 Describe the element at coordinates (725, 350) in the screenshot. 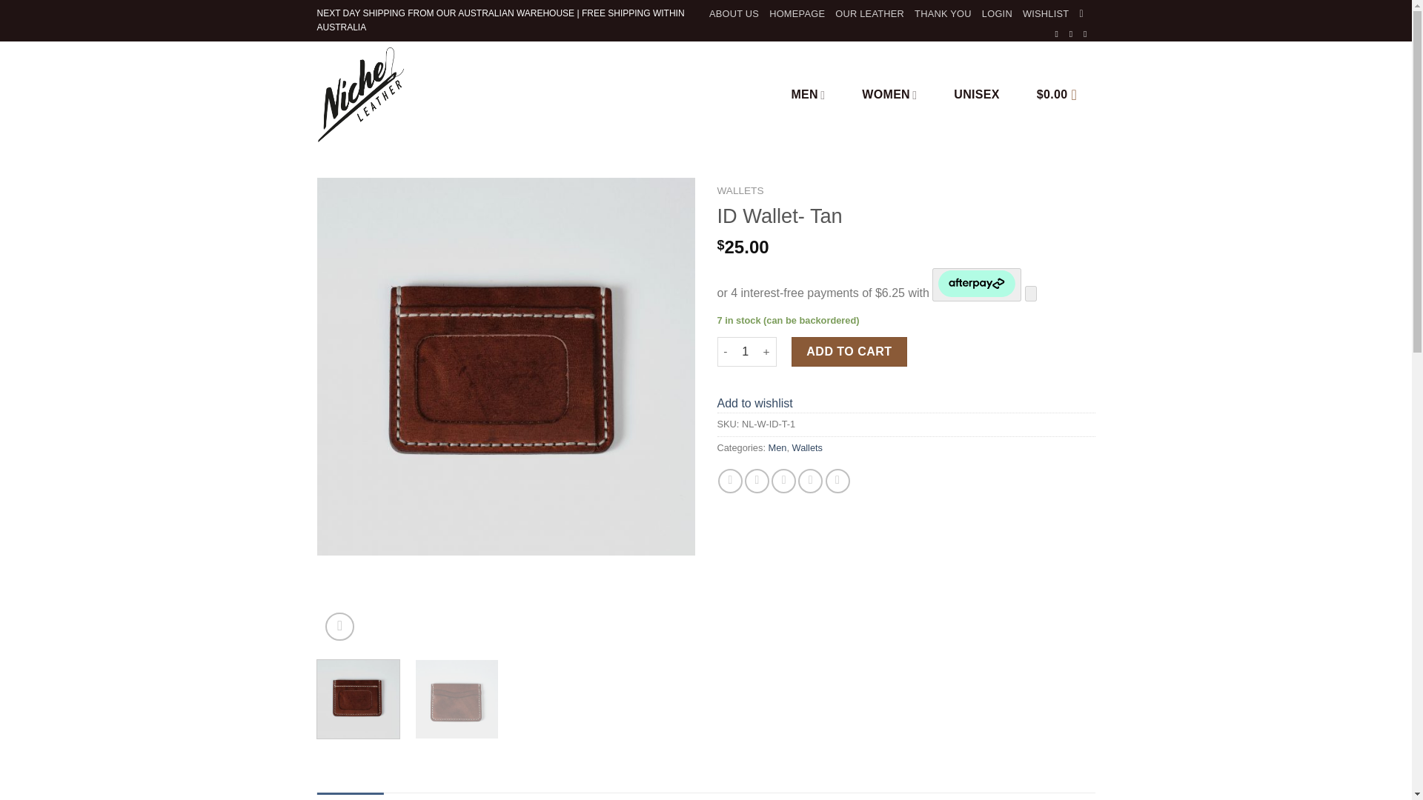

I see `-` at that location.